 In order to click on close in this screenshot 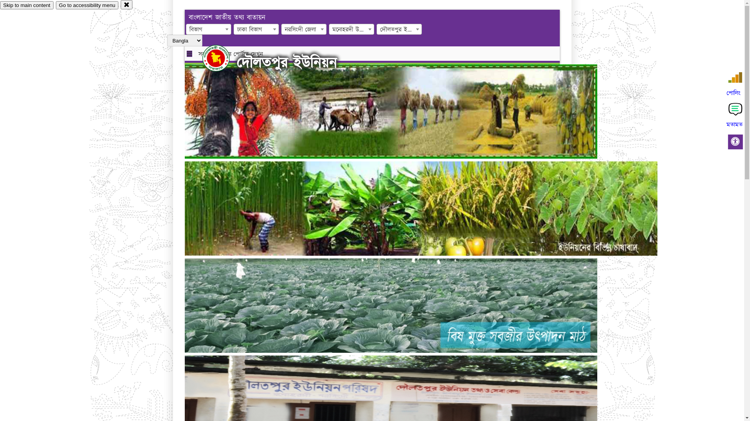, I will do `click(127, 5)`.